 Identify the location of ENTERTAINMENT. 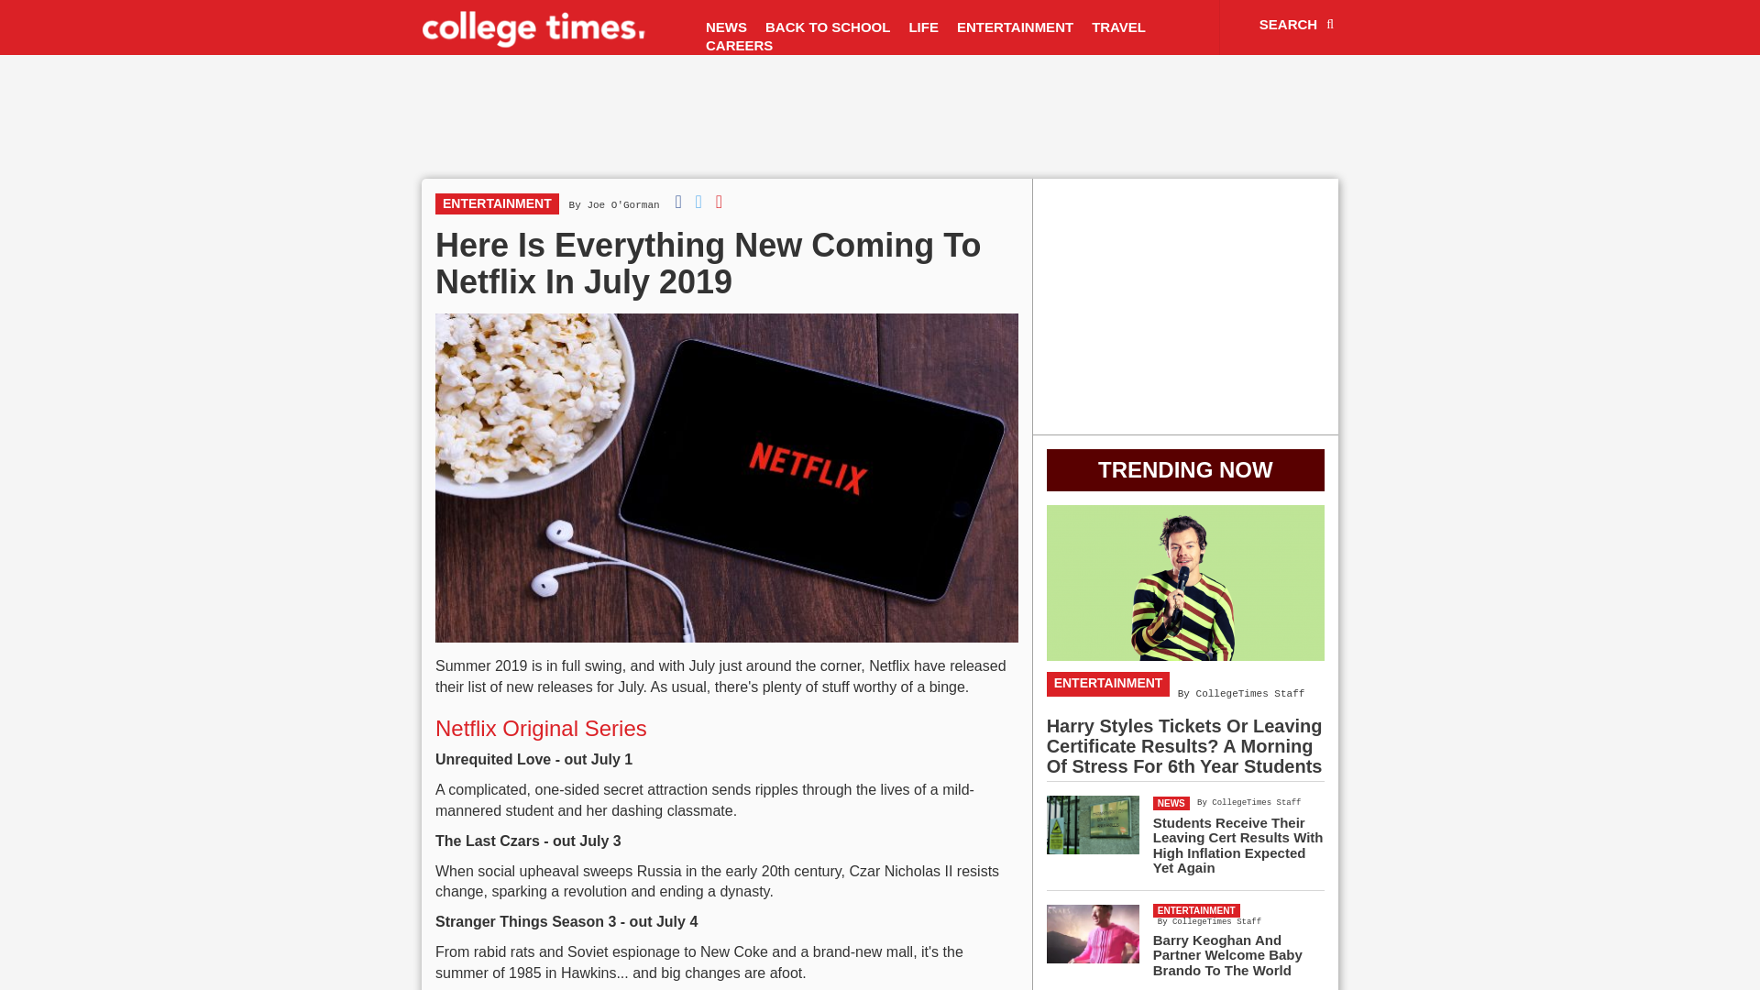
(1015, 27).